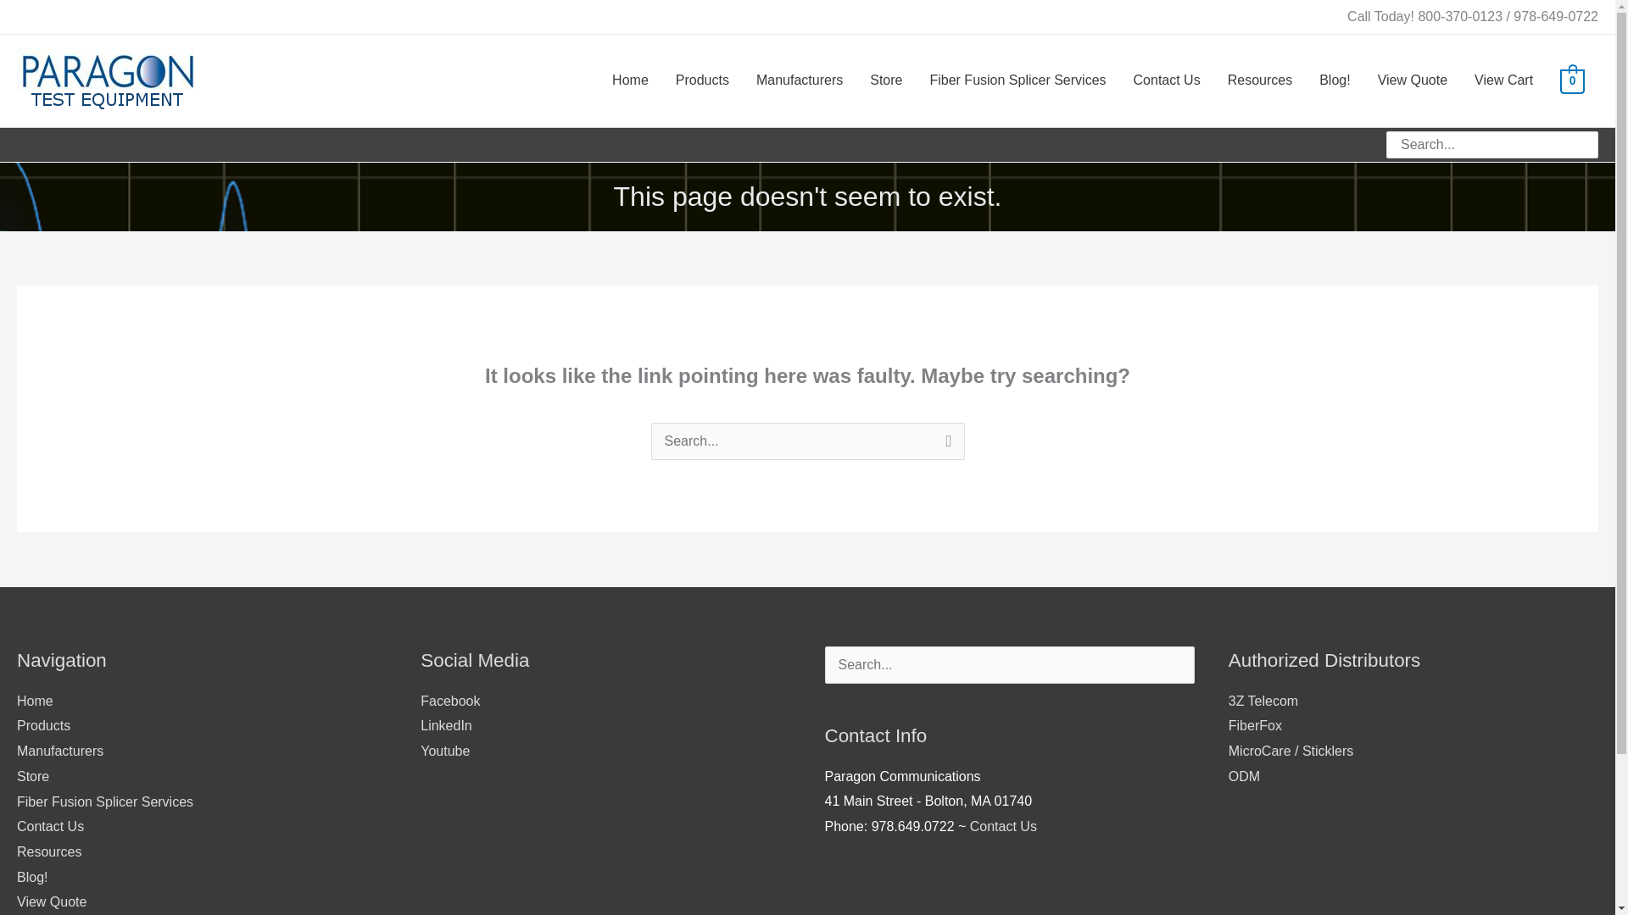  What do you see at coordinates (1167, 80) in the screenshot?
I see `Contact Us` at bounding box center [1167, 80].